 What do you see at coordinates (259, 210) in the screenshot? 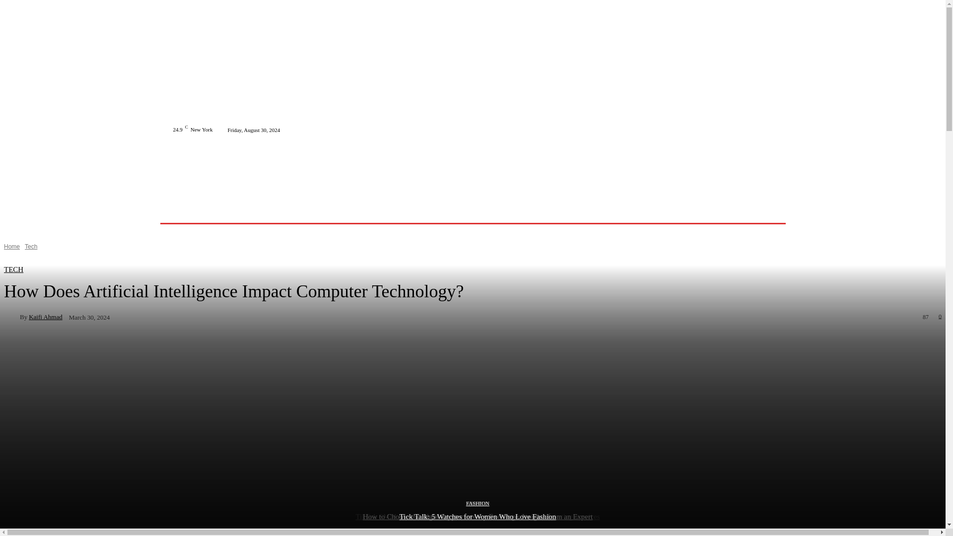
I see `Business` at bounding box center [259, 210].